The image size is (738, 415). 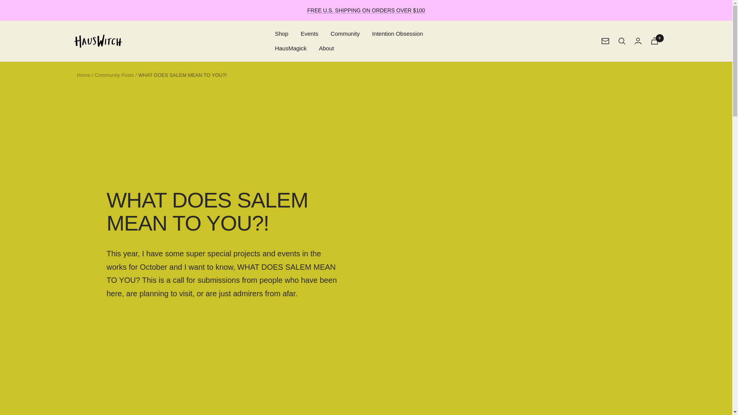 What do you see at coordinates (98, 41) in the screenshot?
I see `HausWitch` at bounding box center [98, 41].